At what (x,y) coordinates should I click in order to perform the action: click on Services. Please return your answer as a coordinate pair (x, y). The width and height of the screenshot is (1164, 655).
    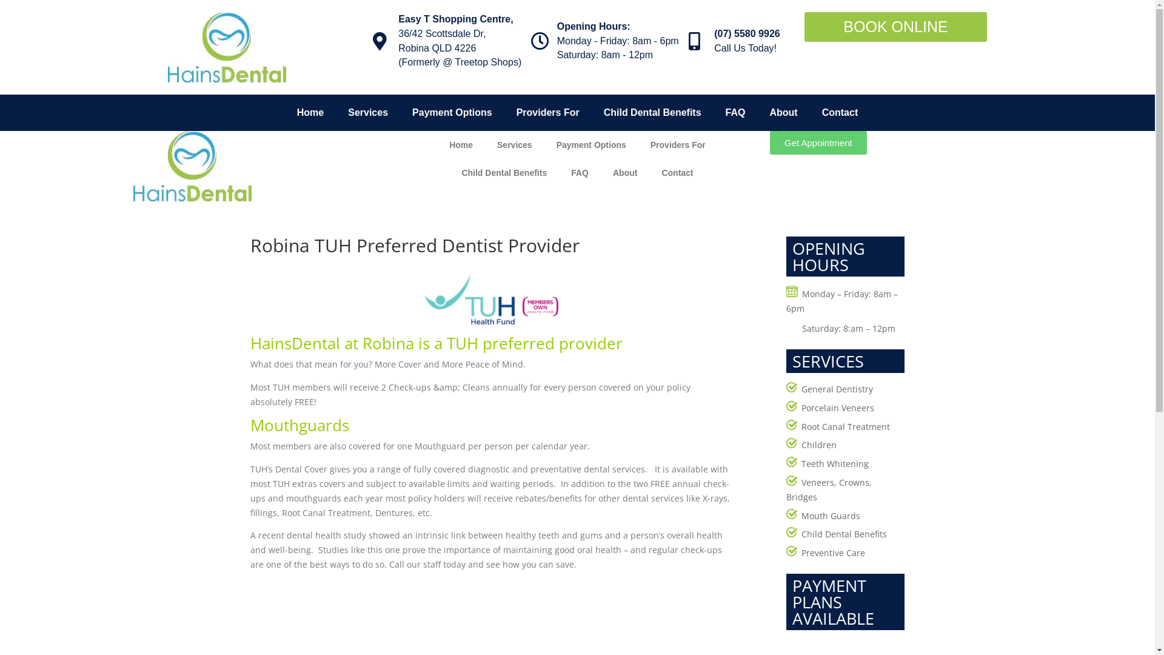
    Looking at the image, I should click on (368, 113).